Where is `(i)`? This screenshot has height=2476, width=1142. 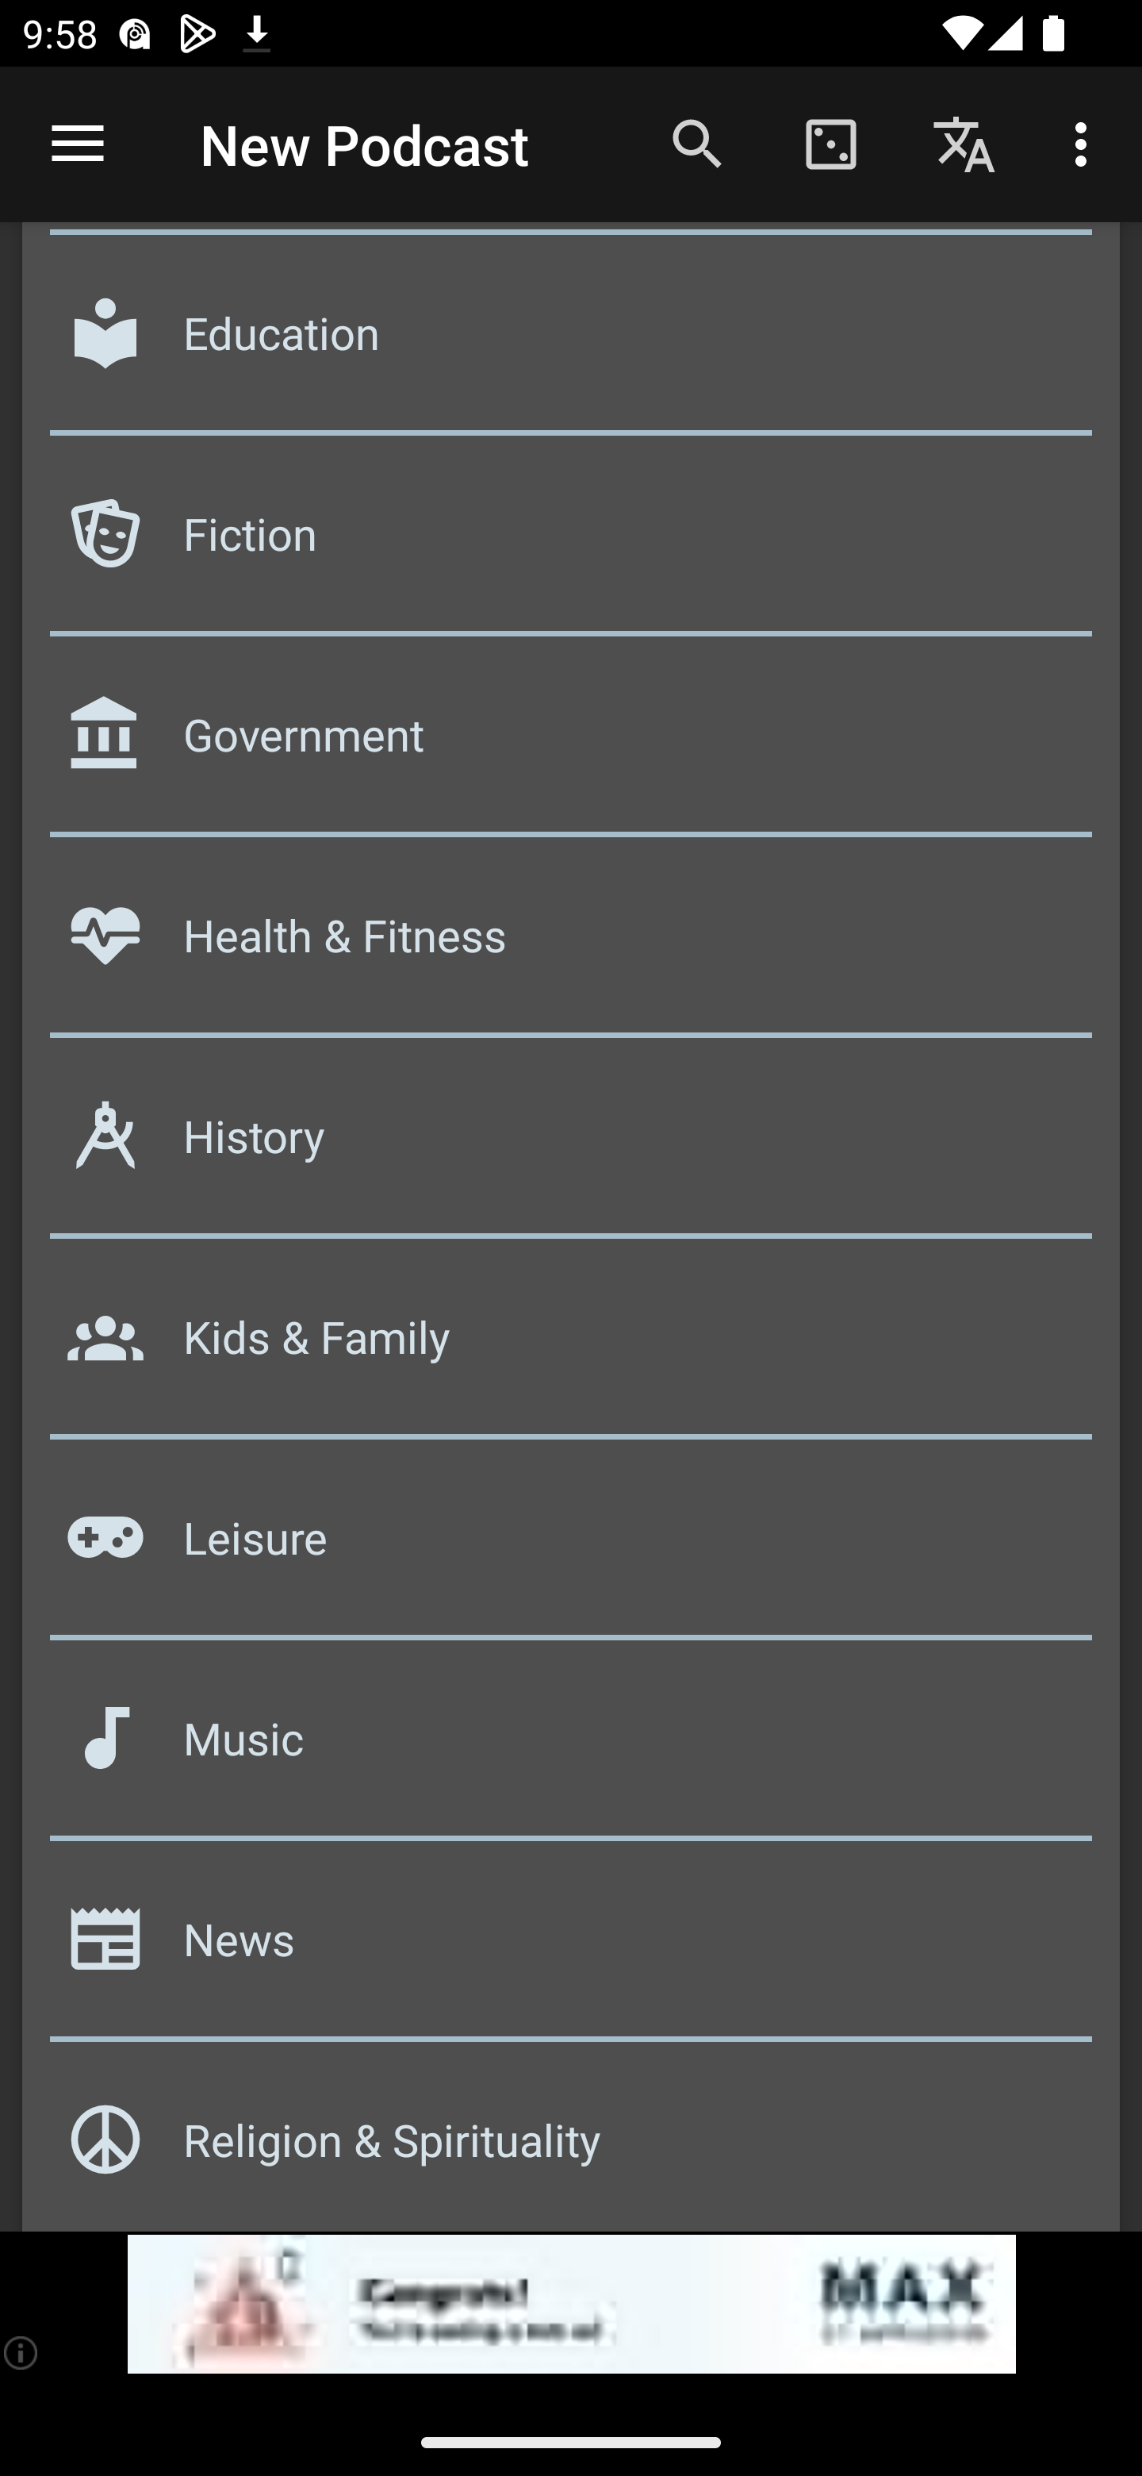 (i) is located at coordinates (22, 2352).